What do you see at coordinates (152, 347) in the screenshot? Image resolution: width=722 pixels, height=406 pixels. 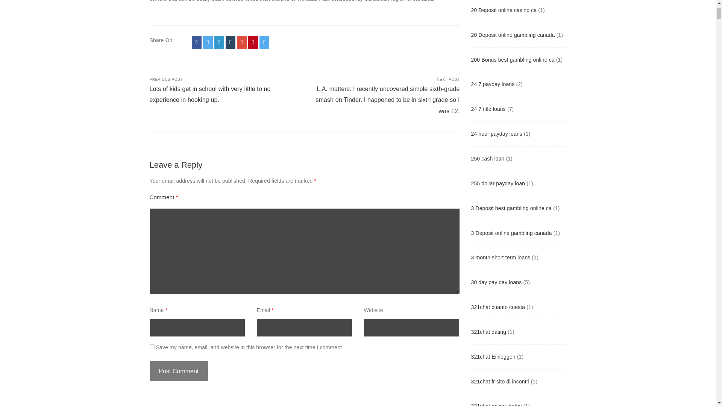 I see `yes` at bounding box center [152, 347].